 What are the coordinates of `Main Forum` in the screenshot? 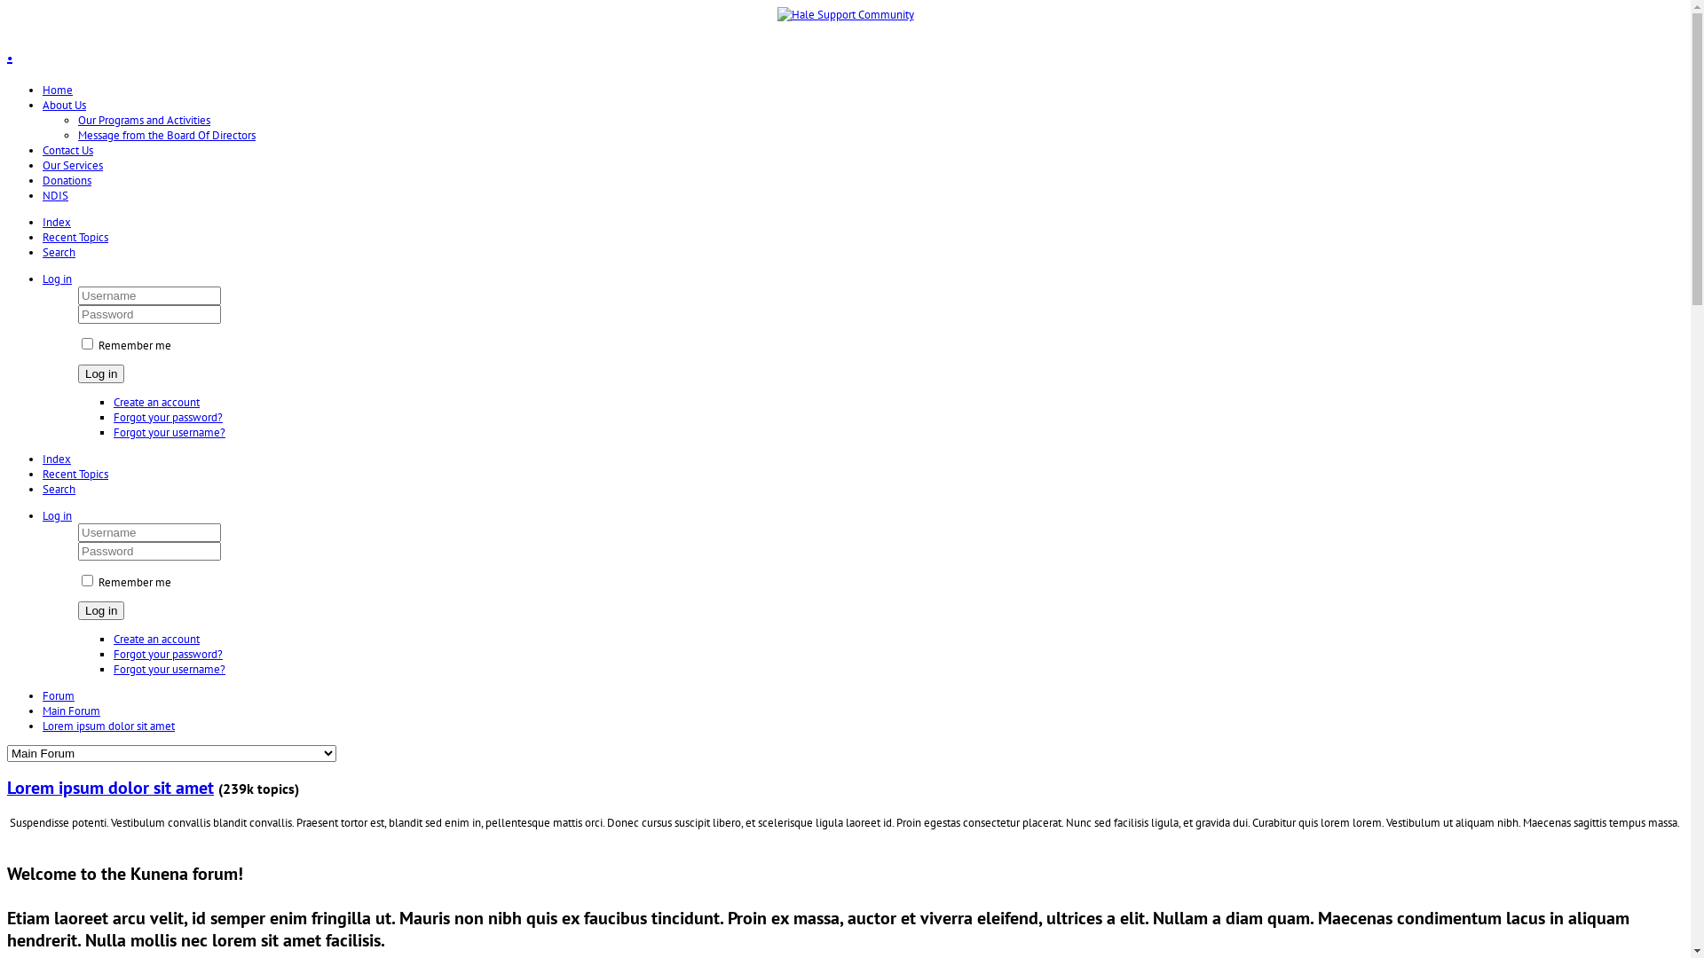 It's located at (71, 711).